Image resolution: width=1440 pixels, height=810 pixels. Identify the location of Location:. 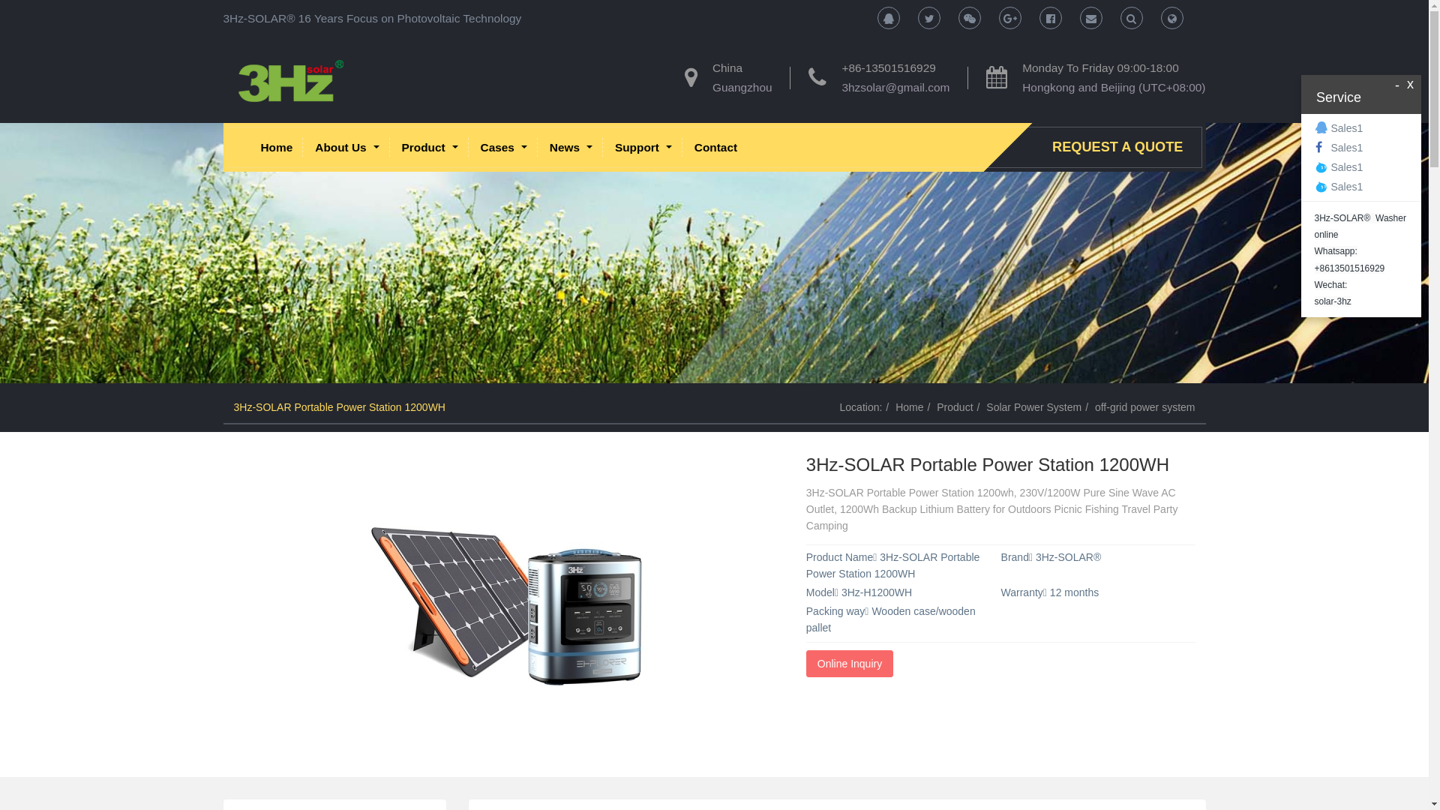
(861, 406).